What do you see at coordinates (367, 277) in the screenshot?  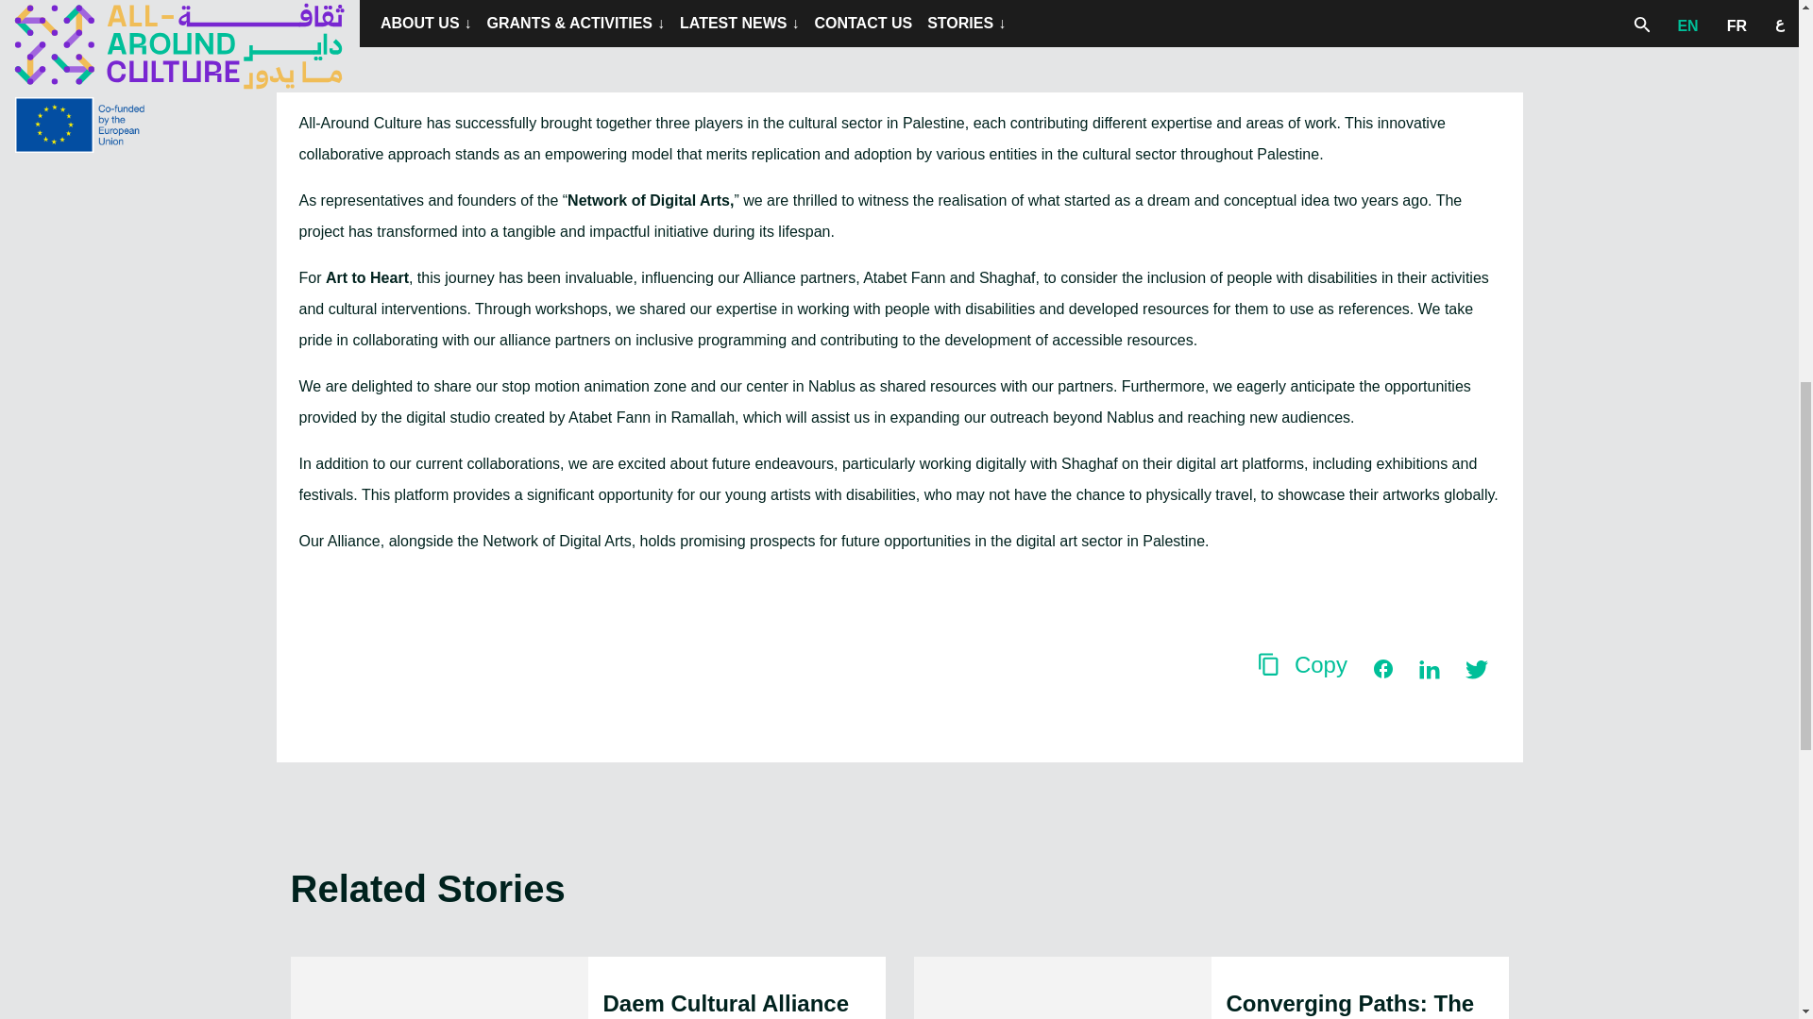 I see `Art to Heart` at bounding box center [367, 277].